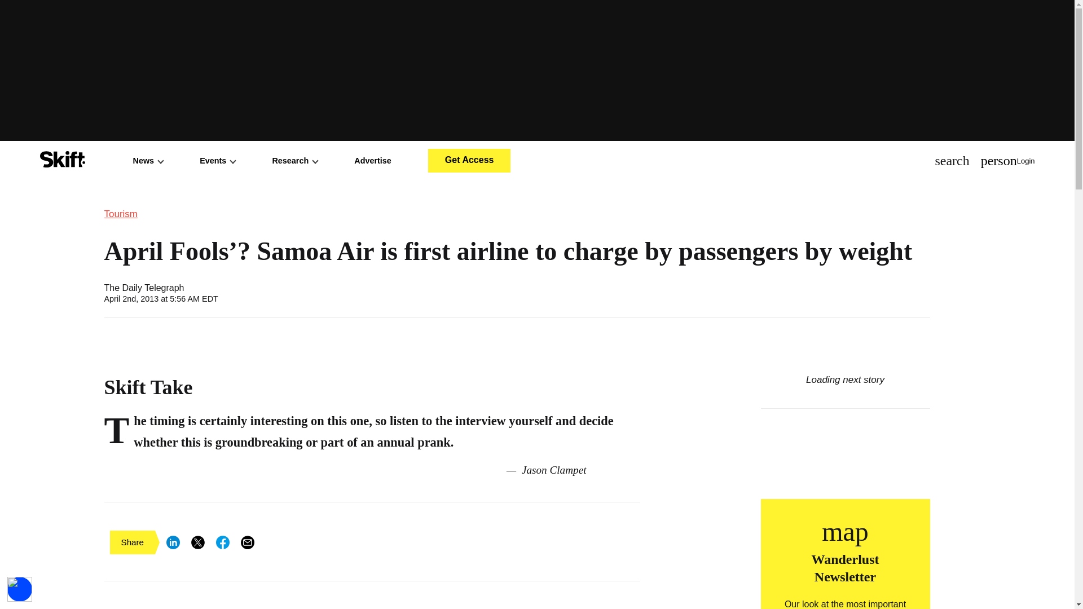  I want to click on Events, so click(217, 160).